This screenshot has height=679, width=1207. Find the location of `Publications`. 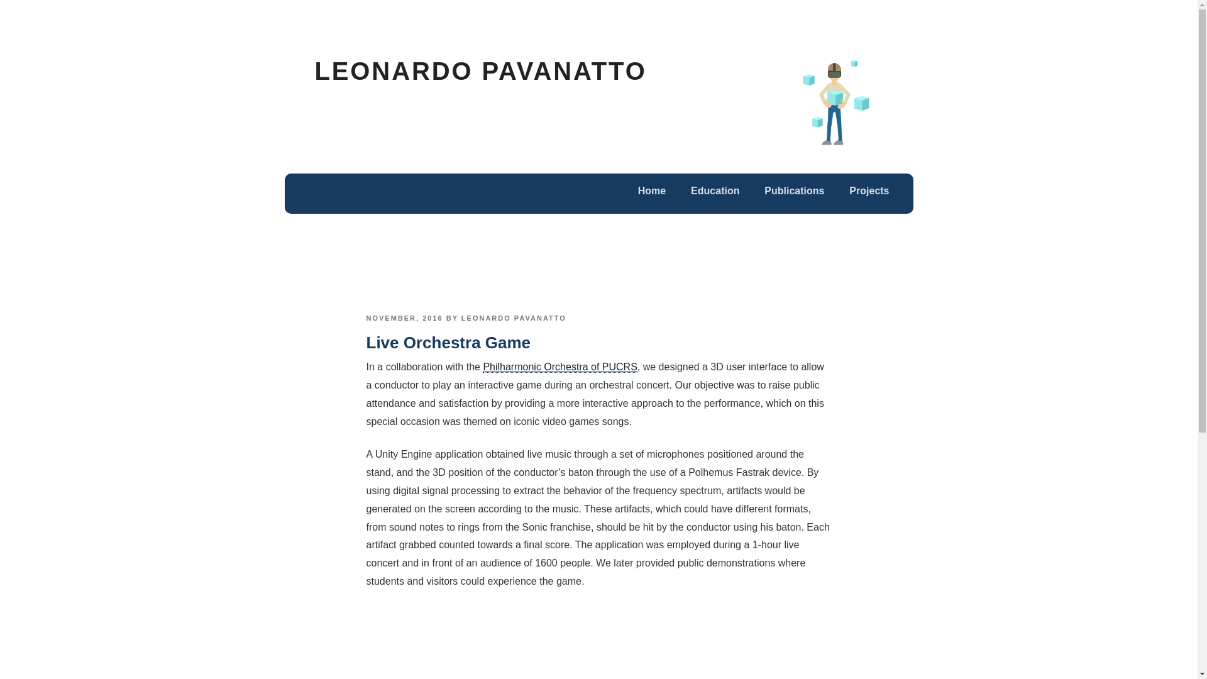

Publications is located at coordinates (794, 191).